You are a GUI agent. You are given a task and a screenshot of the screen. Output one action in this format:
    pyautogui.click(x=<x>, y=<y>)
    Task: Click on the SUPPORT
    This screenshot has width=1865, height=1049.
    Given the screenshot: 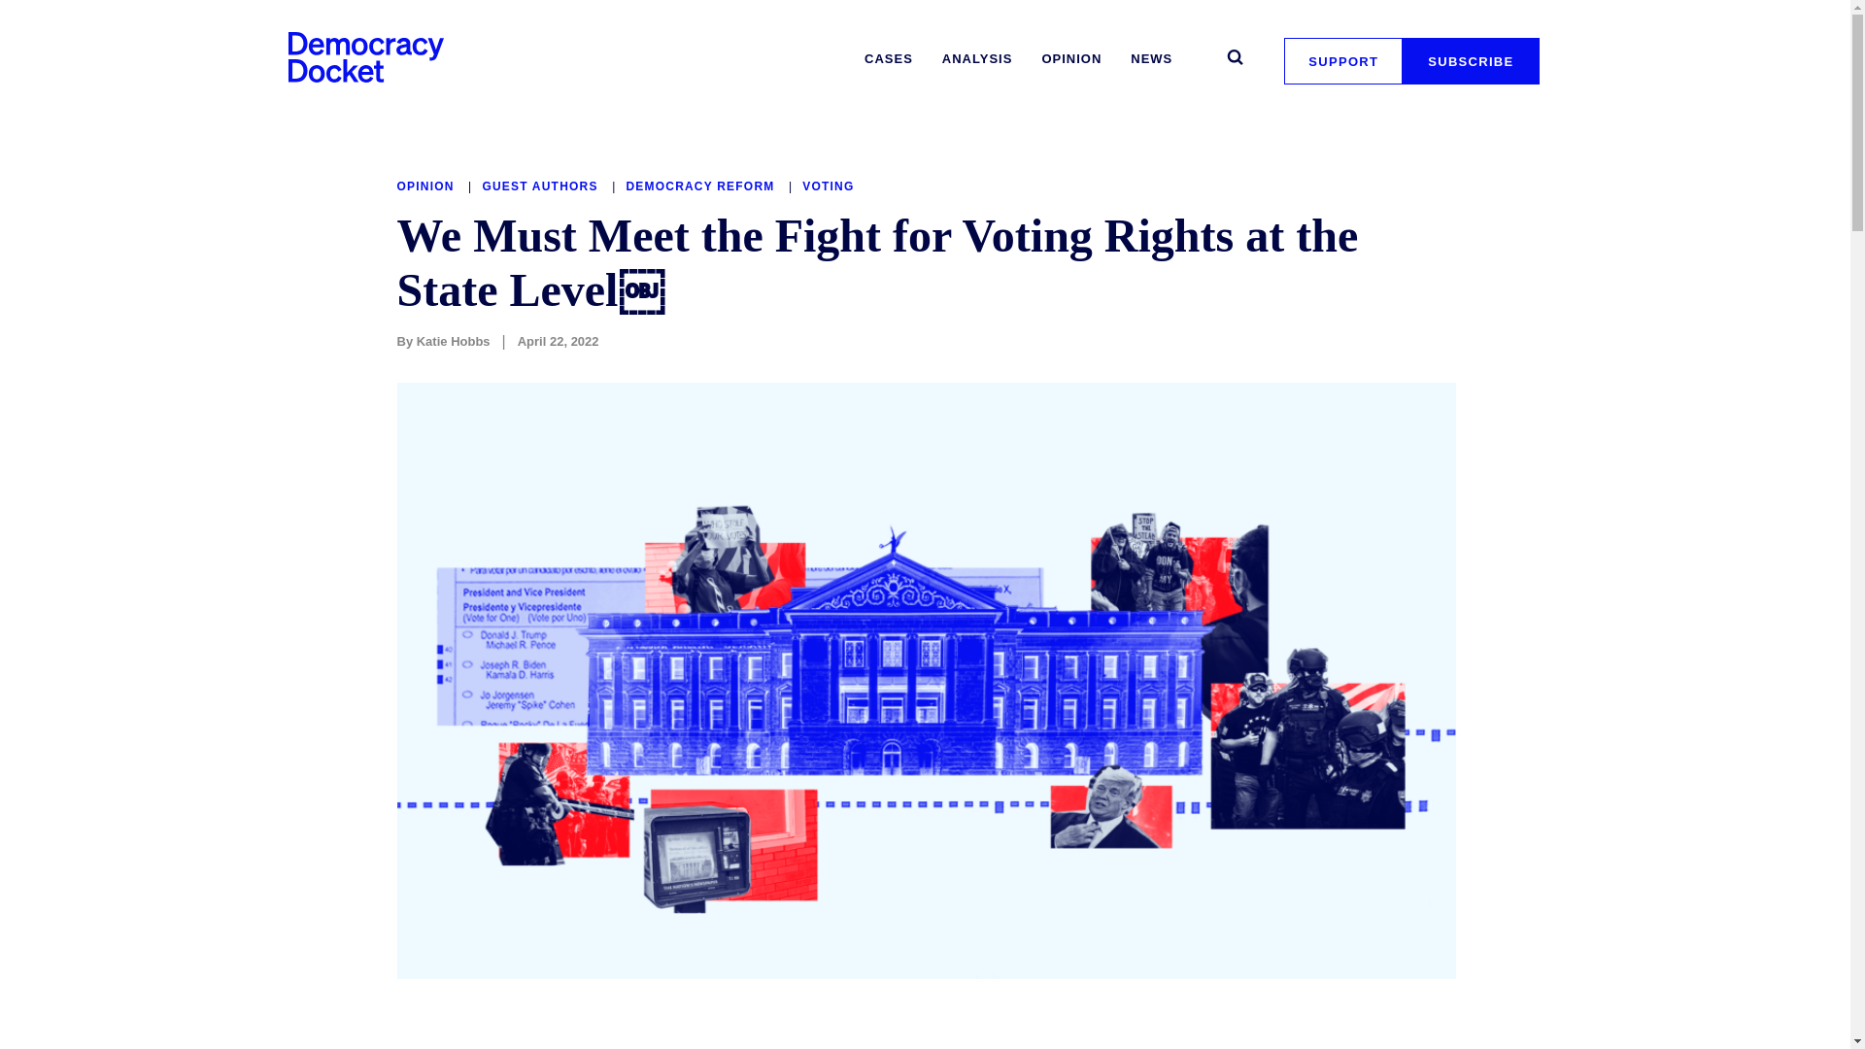 What is the action you would take?
    pyautogui.click(x=1342, y=60)
    